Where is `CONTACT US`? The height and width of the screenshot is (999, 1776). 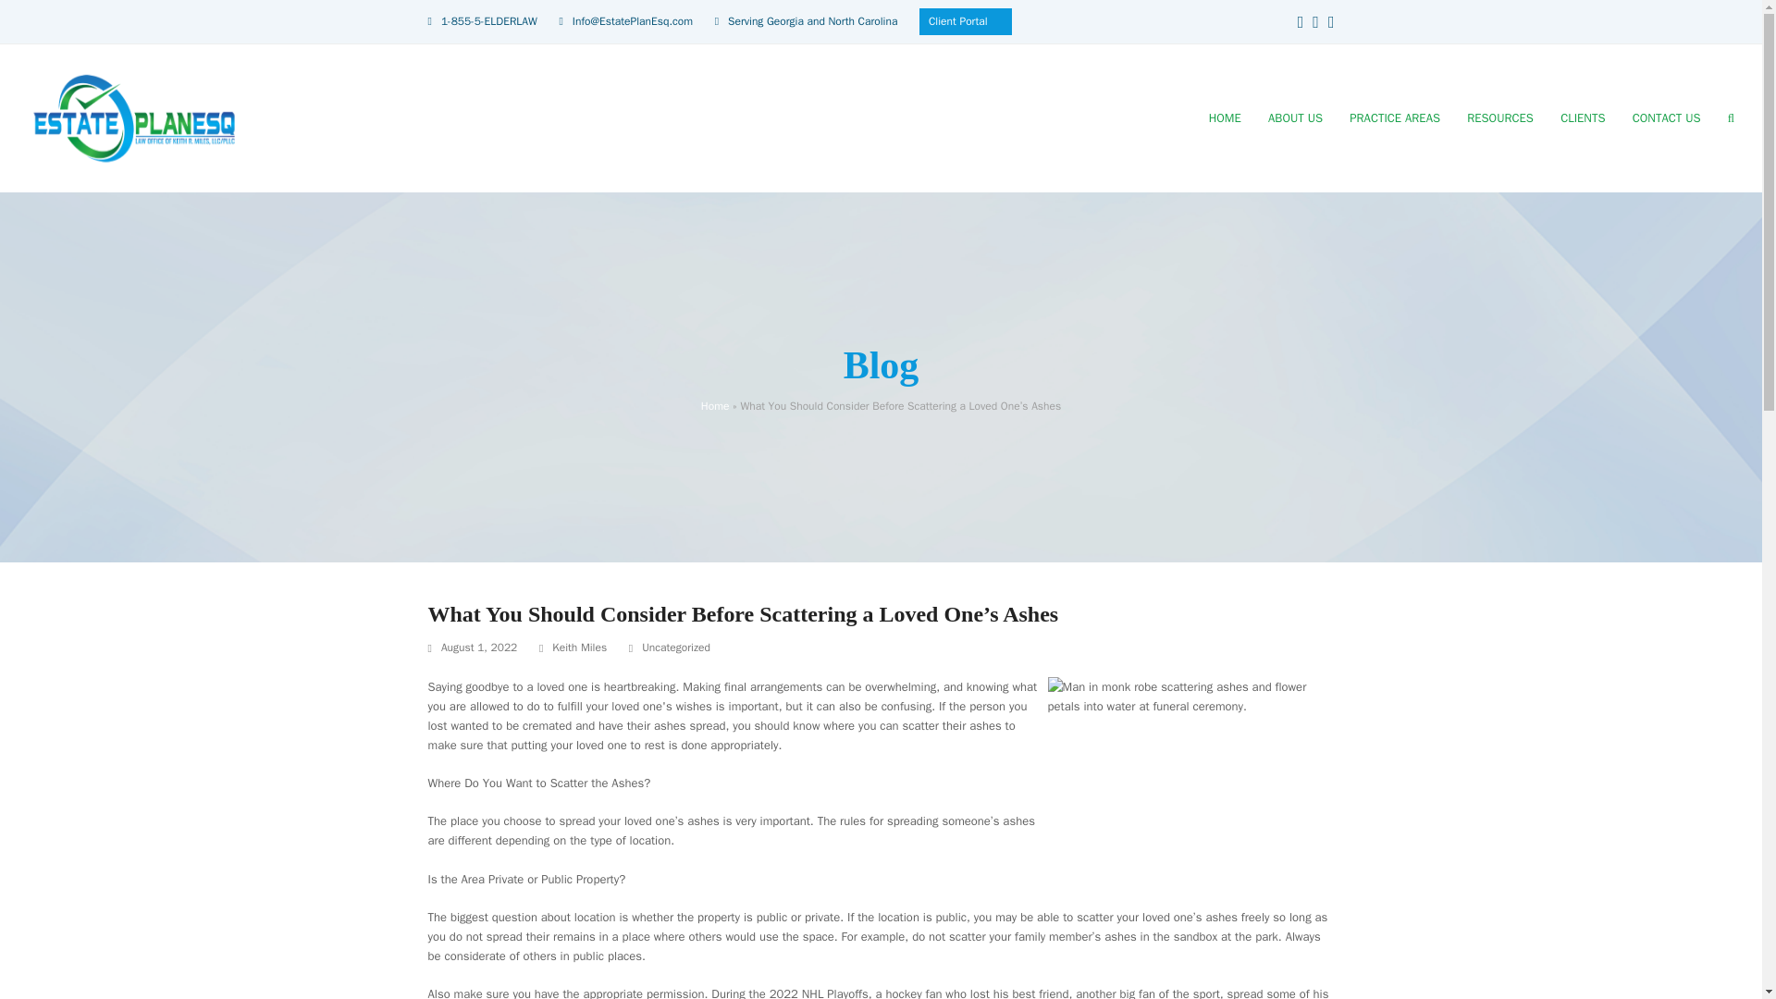 CONTACT US is located at coordinates (1667, 118).